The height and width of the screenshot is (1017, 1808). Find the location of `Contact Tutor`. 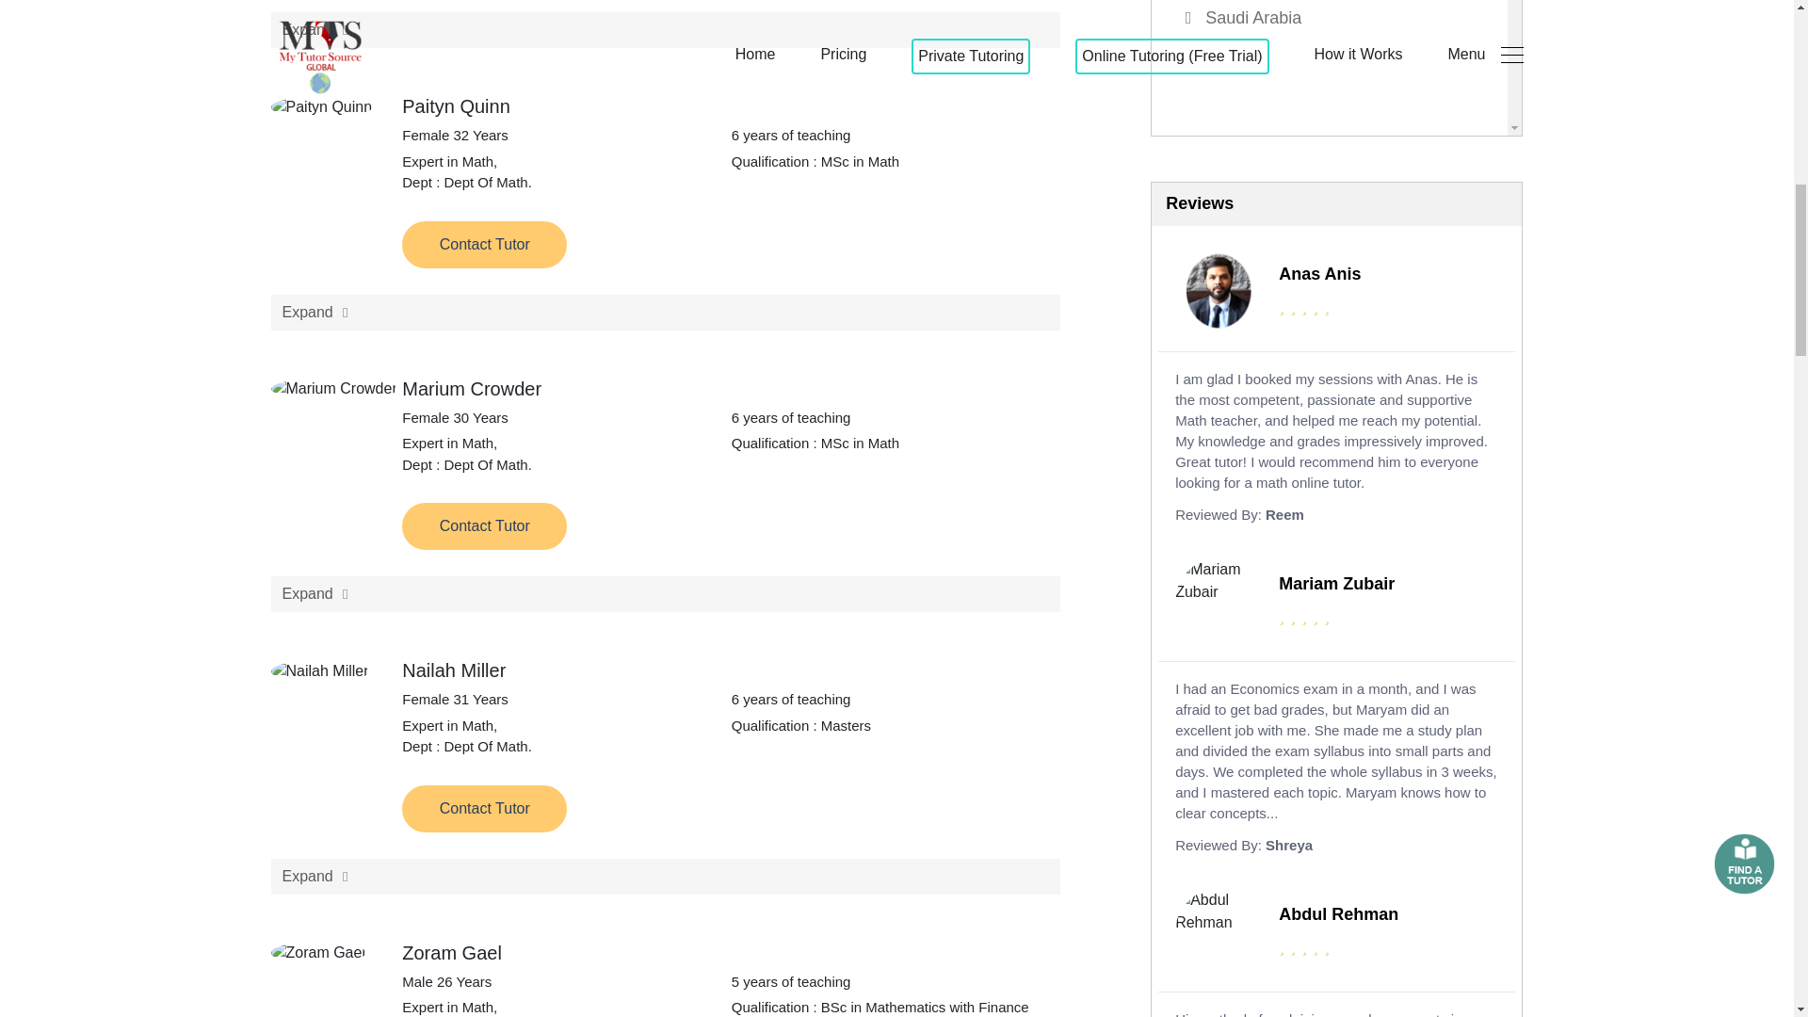

Contact Tutor is located at coordinates (1337, 68).